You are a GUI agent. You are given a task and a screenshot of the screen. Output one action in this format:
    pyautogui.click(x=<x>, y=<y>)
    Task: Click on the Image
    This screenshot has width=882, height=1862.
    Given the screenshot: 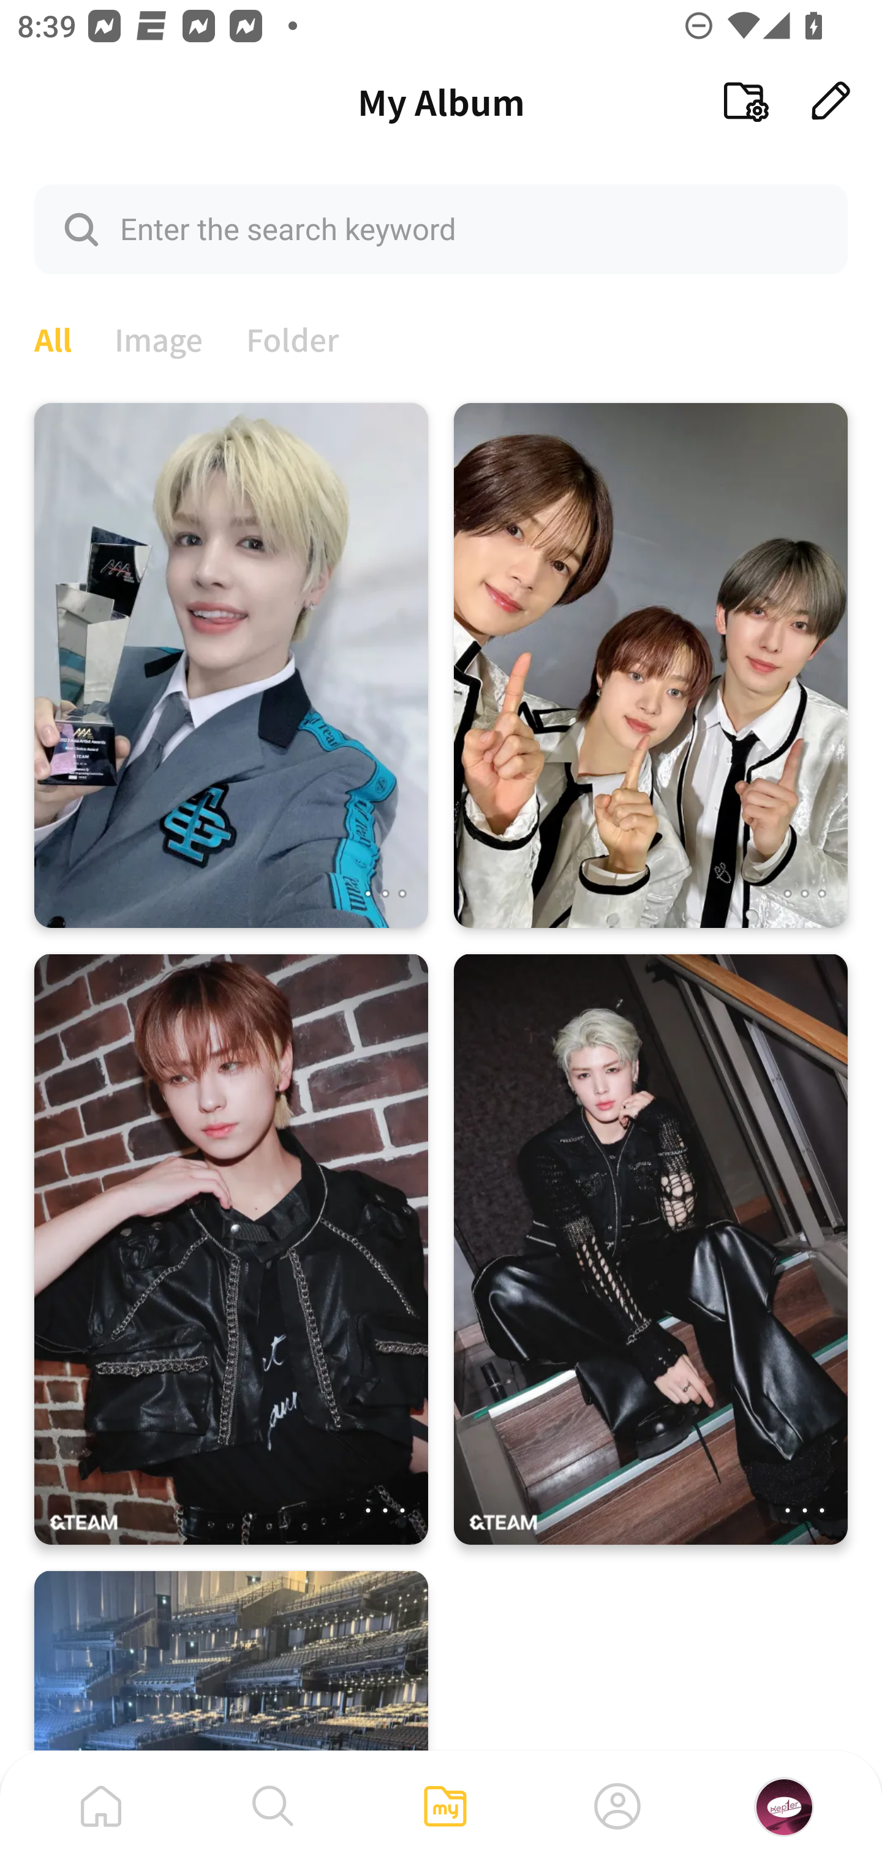 What is the action you would take?
    pyautogui.click(x=159, y=337)
    